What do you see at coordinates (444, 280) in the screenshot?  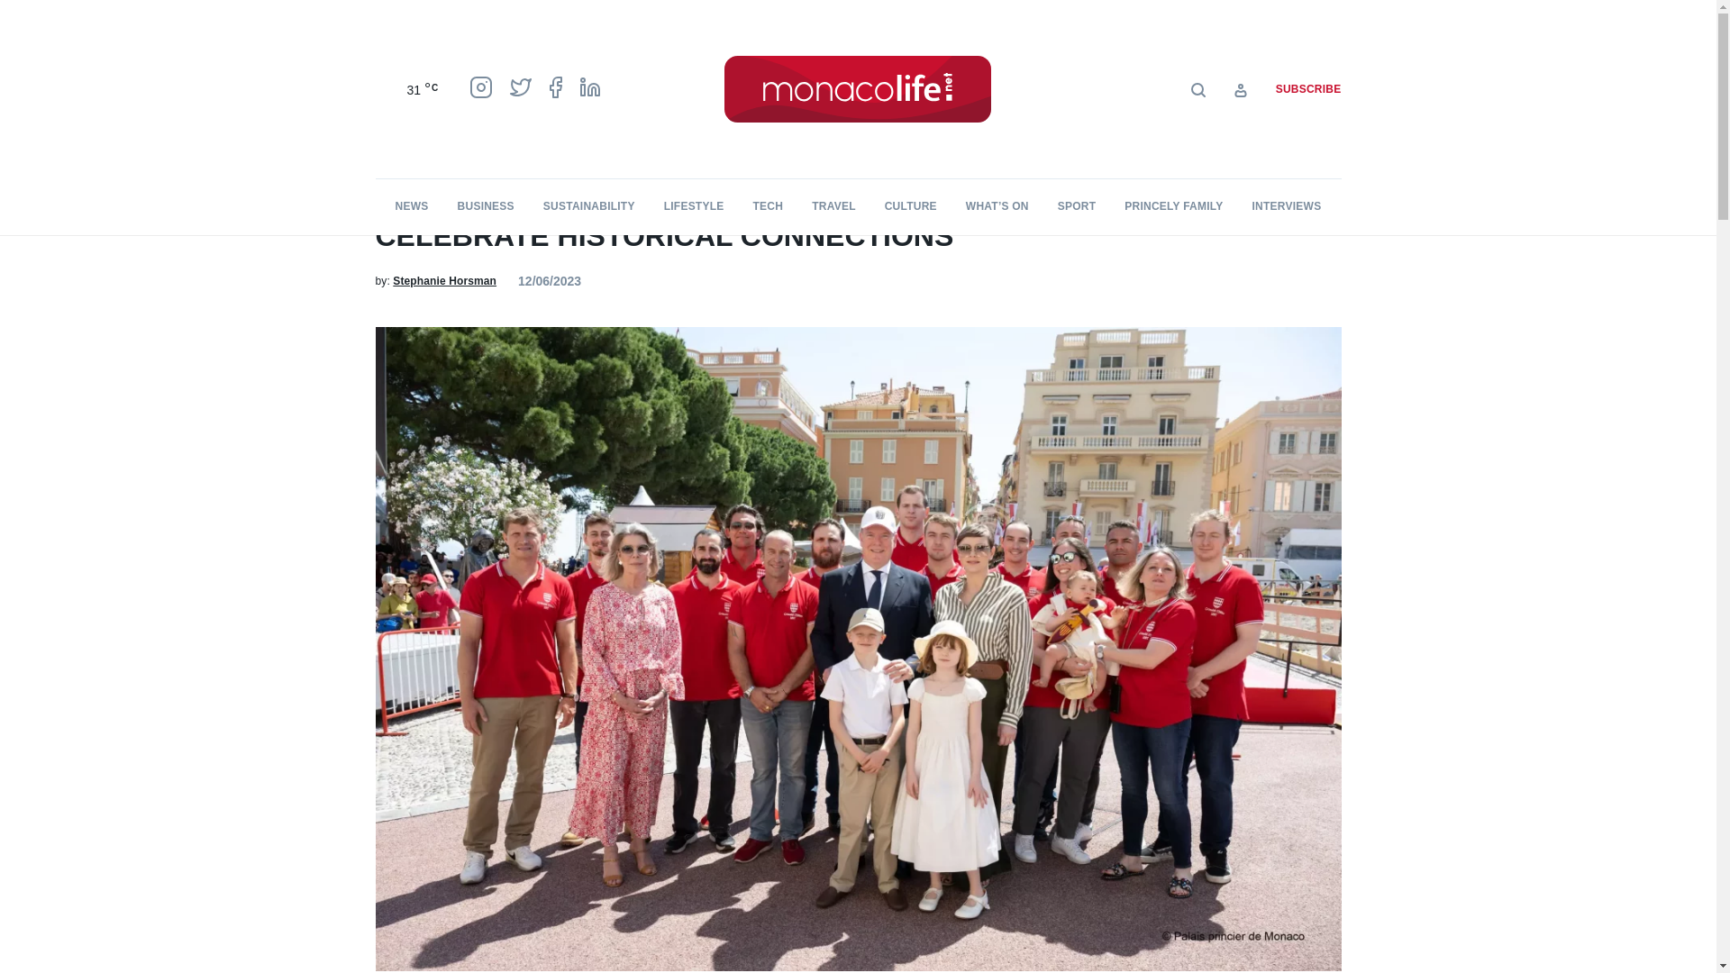 I see `Stephanie Horsman` at bounding box center [444, 280].